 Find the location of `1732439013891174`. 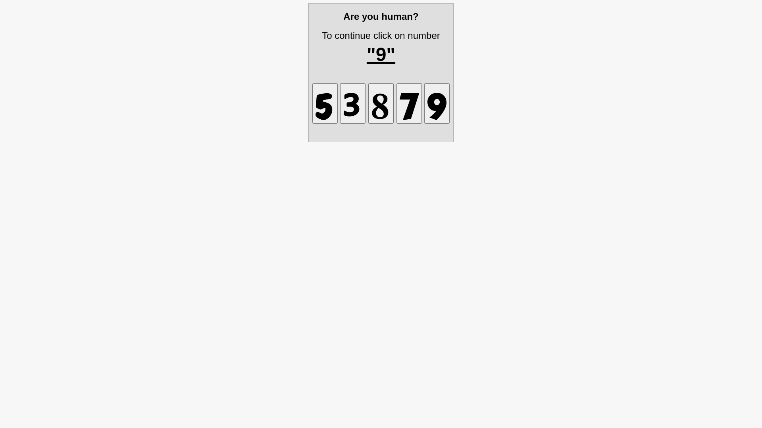

1732439013891174 is located at coordinates (409, 103).